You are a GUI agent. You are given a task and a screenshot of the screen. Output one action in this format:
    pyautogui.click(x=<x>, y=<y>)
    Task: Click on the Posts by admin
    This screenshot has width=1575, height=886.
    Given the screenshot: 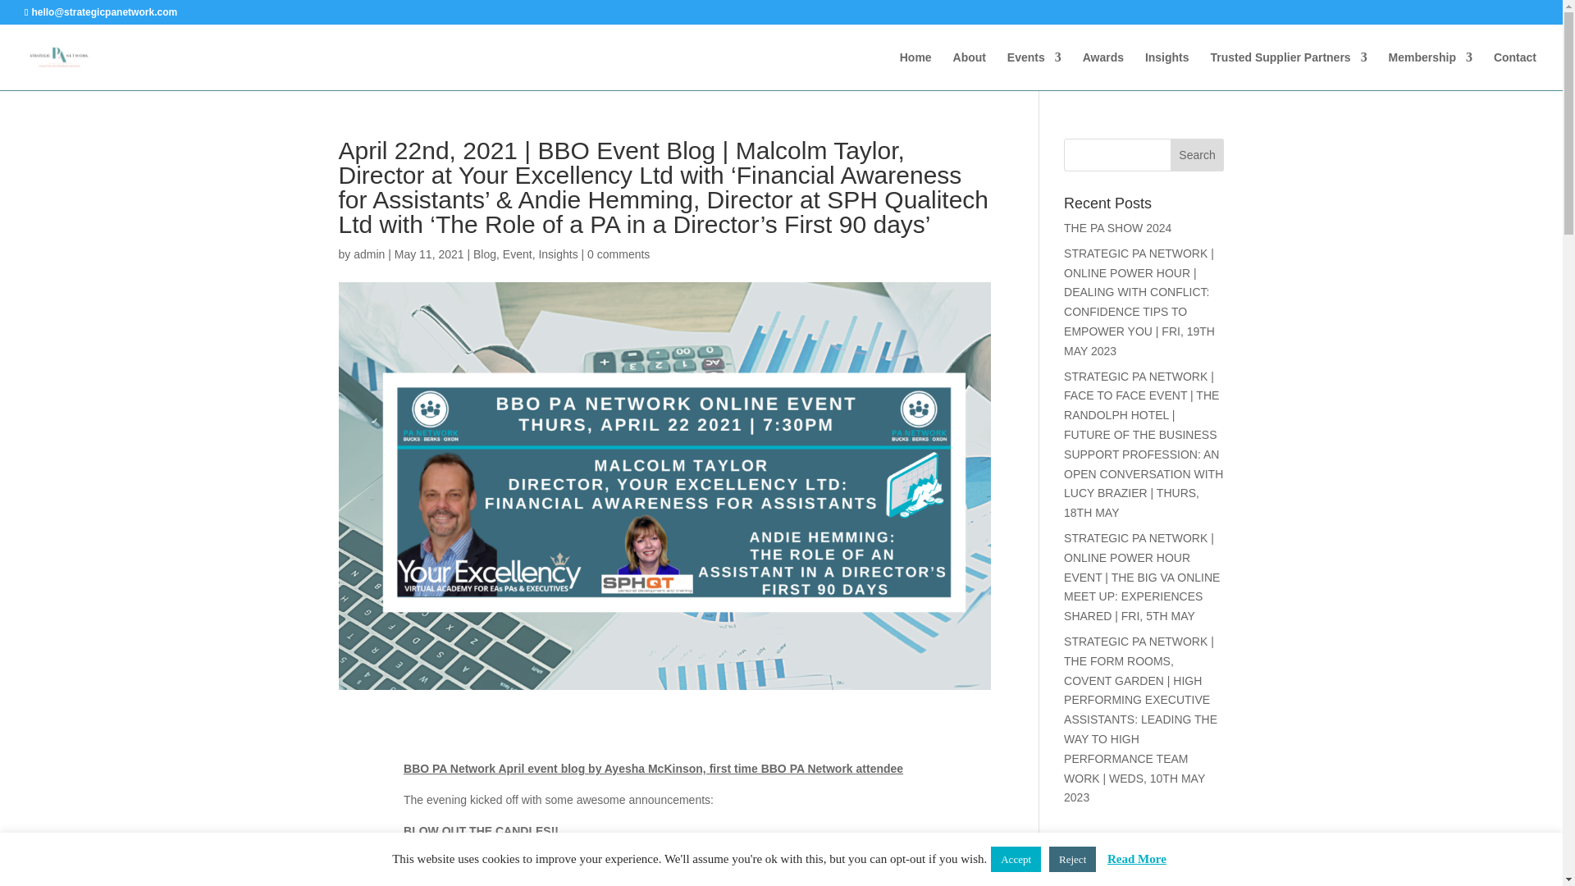 What is the action you would take?
    pyautogui.click(x=368, y=254)
    